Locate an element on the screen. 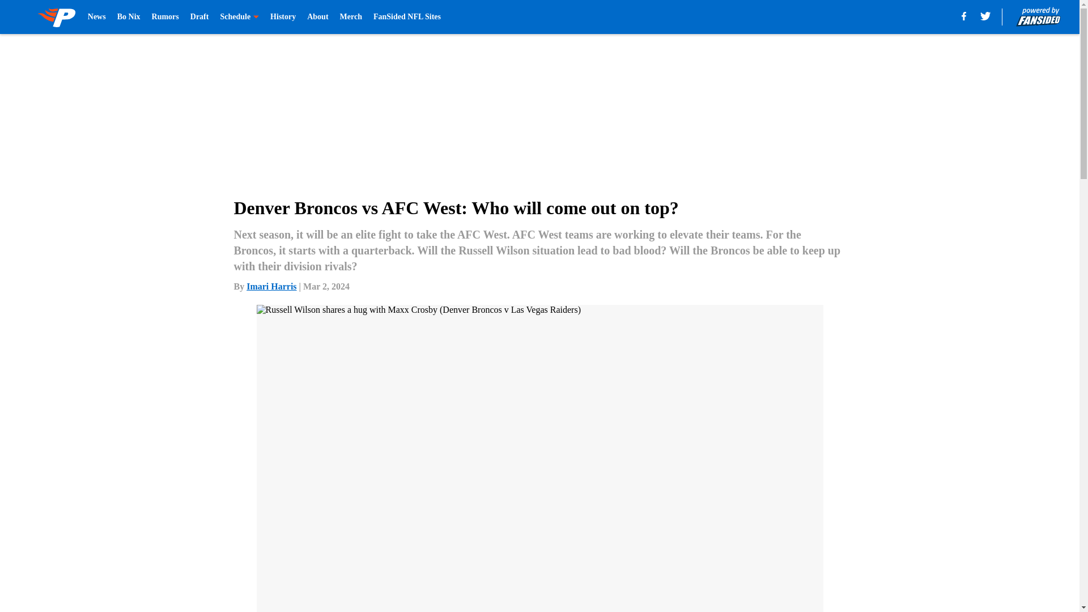  Bo Nix is located at coordinates (129, 17).